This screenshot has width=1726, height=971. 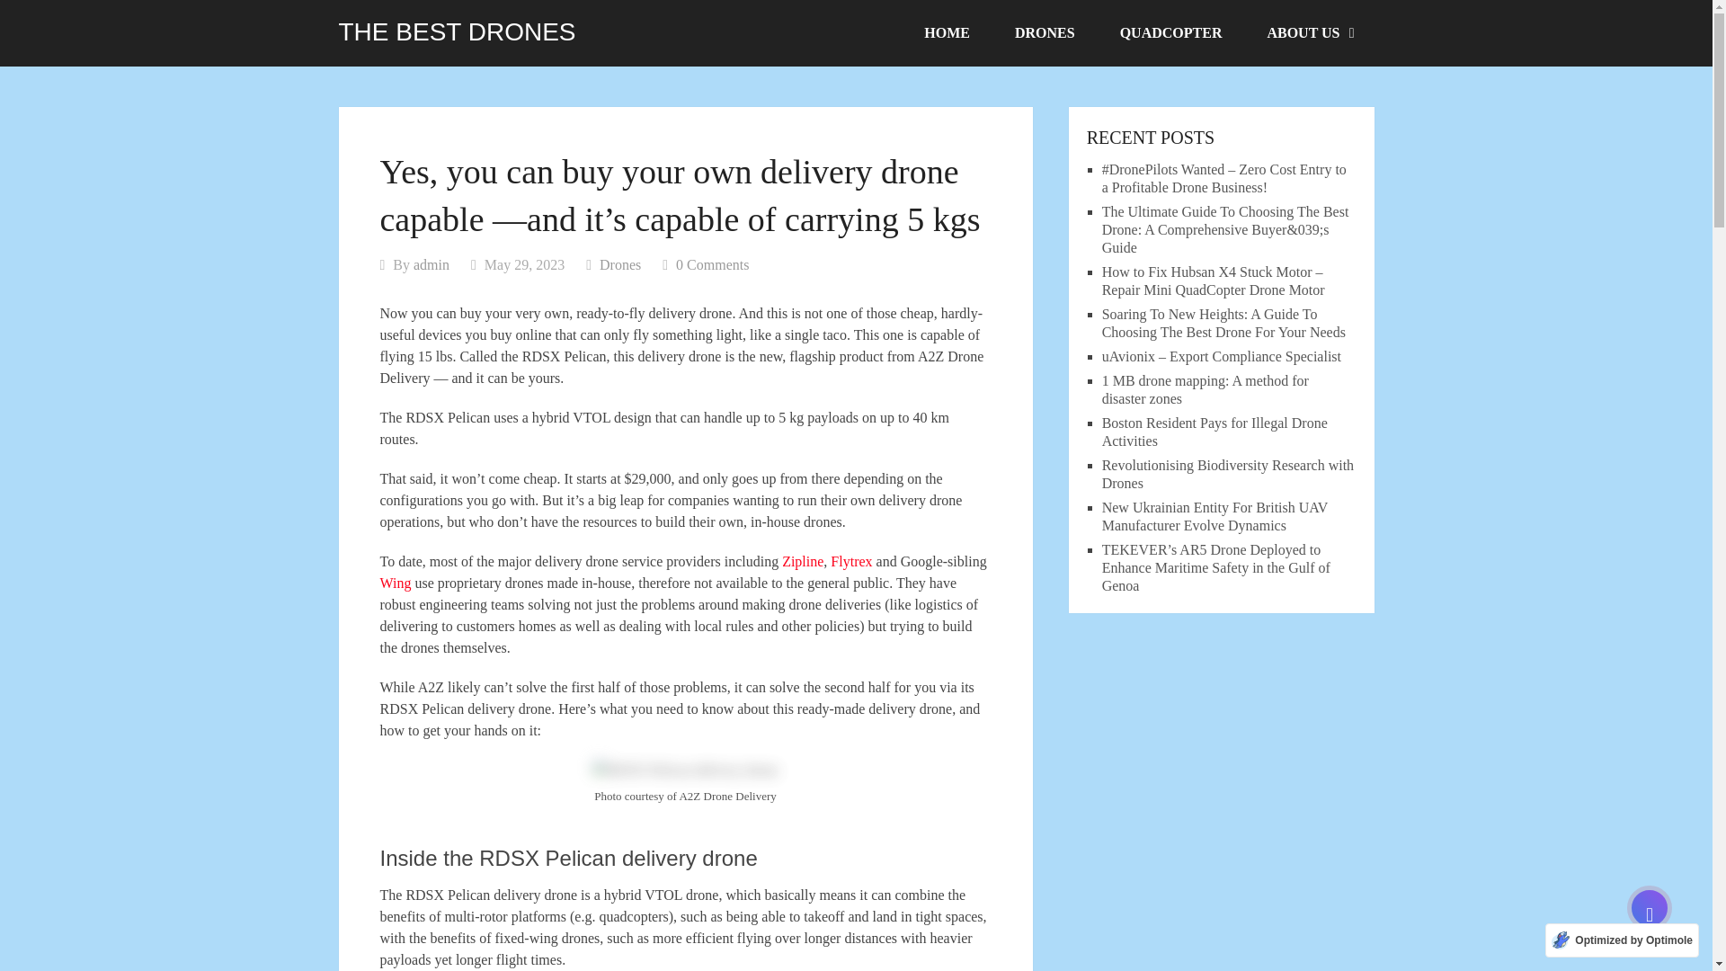 I want to click on QUADCOPTER, so click(x=1170, y=33).